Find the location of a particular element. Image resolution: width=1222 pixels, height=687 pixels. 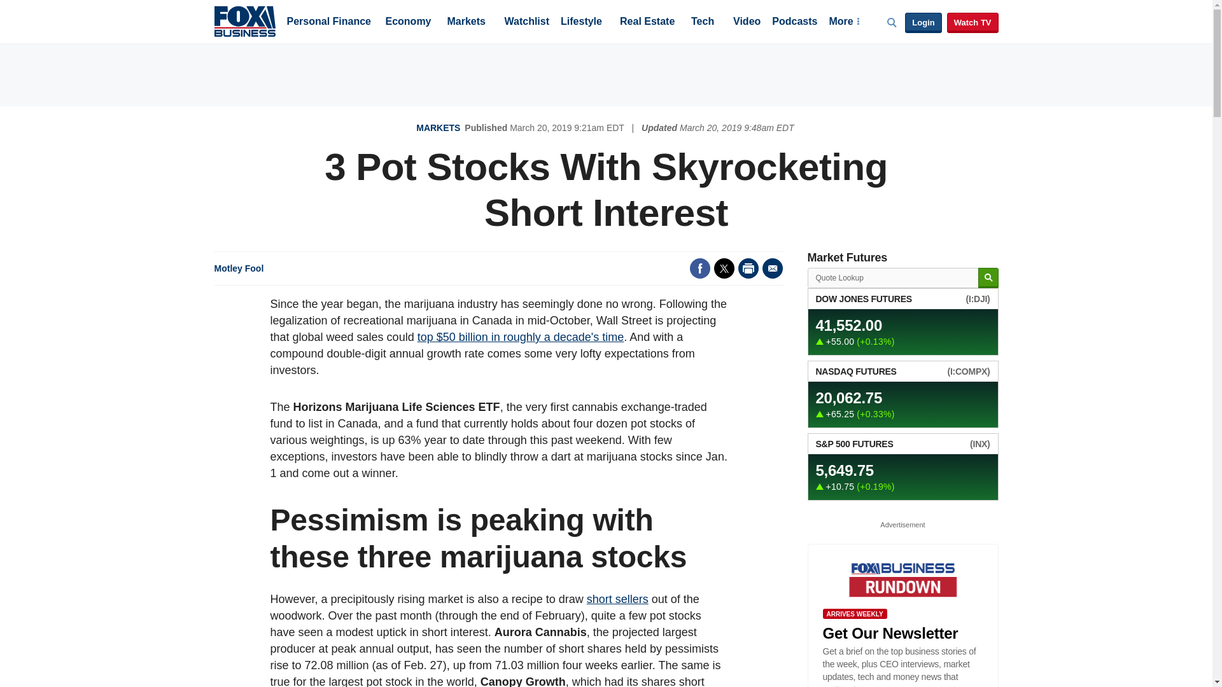

Watchlist is located at coordinates (526, 22).